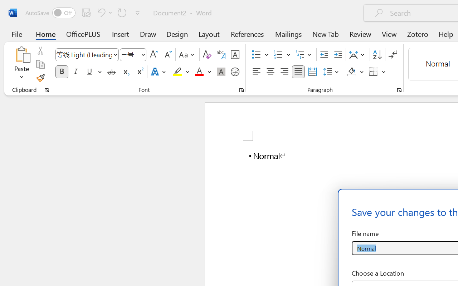 Image resolution: width=458 pixels, height=286 pixels. I want to click on View, so click(389, 34).